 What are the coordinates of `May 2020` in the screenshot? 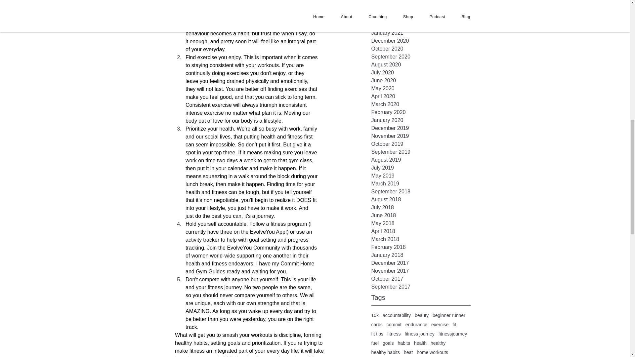 It's located at (421, 88).